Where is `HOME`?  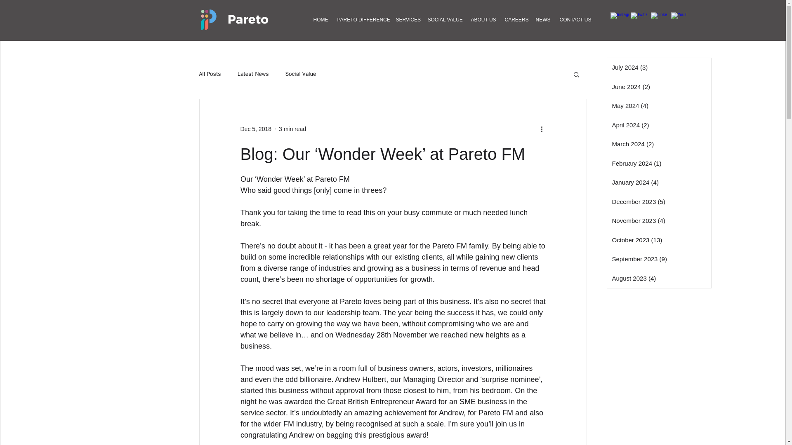 HOME is located at coordinates (321, 20).